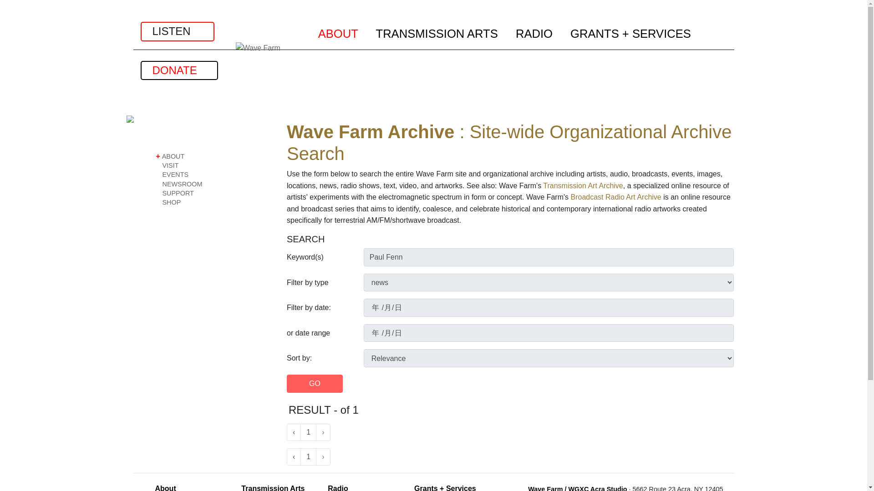  Describe the element at coordinates (178, 70) in the screenshot. I see `DONATE   ` at that location.